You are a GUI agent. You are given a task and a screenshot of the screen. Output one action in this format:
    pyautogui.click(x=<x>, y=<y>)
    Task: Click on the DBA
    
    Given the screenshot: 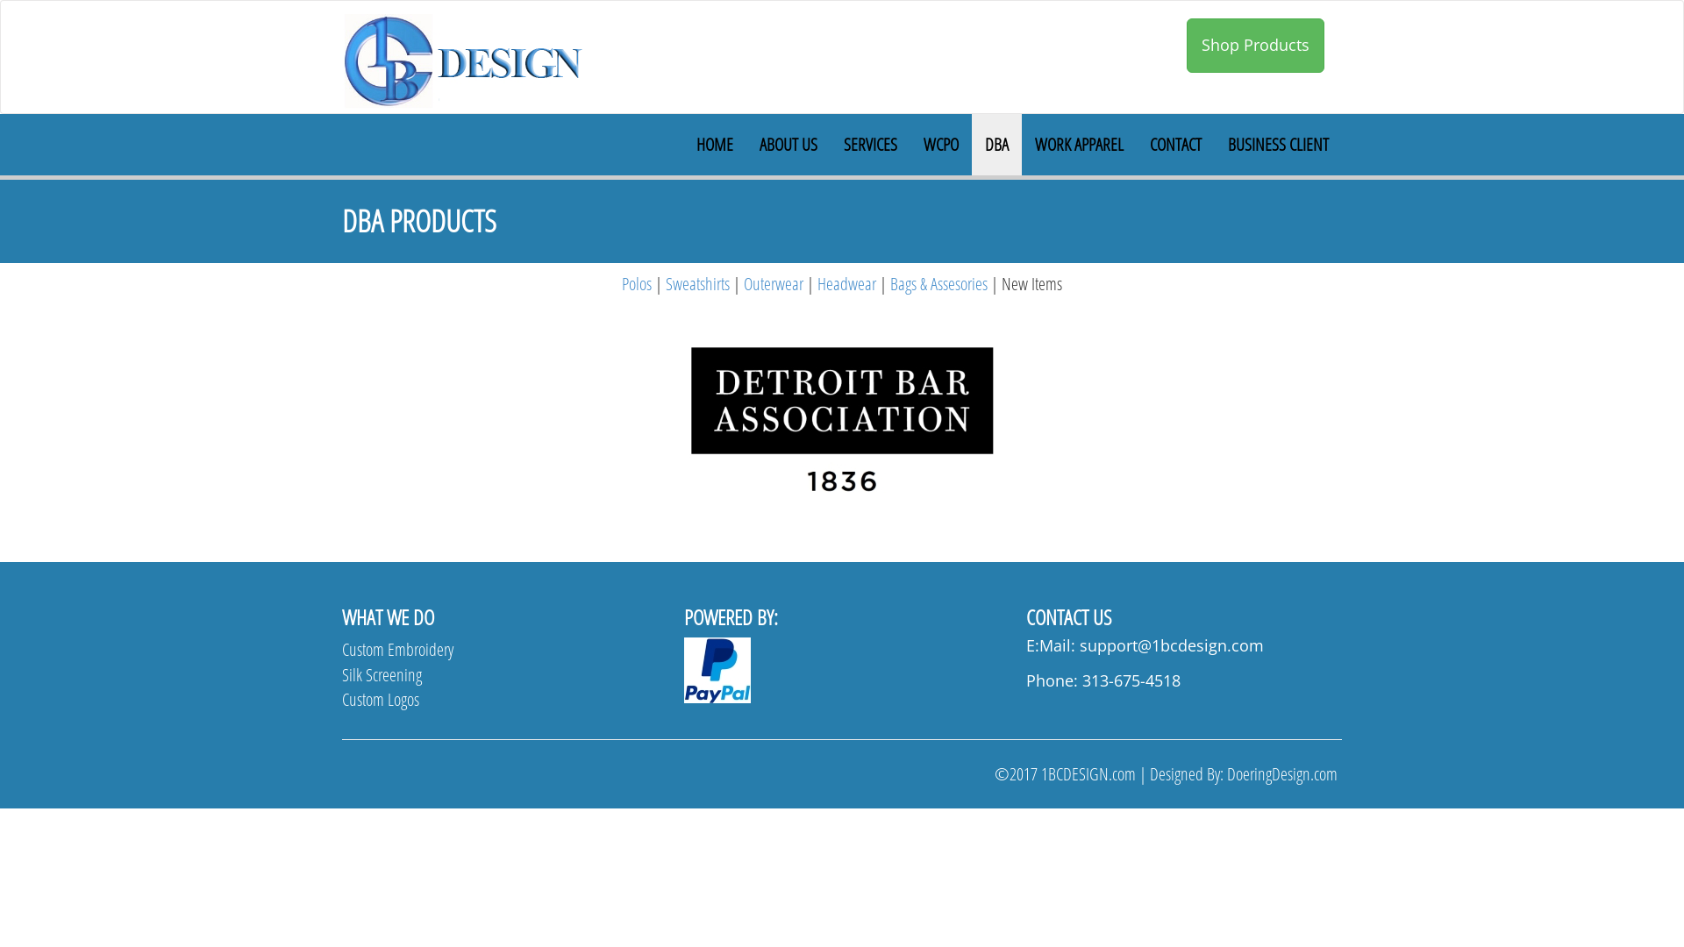 What is the action you would take?
    pyautogui.click(x=996, y=145)
    